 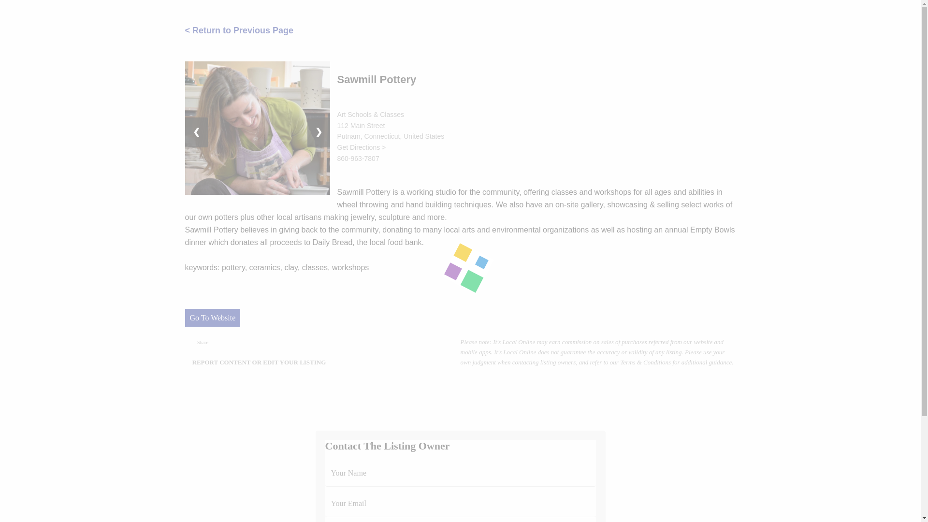 What do you see at coordinates (203, 342) in the screenshot?
I see `Share` at bounding box center [203, 342].